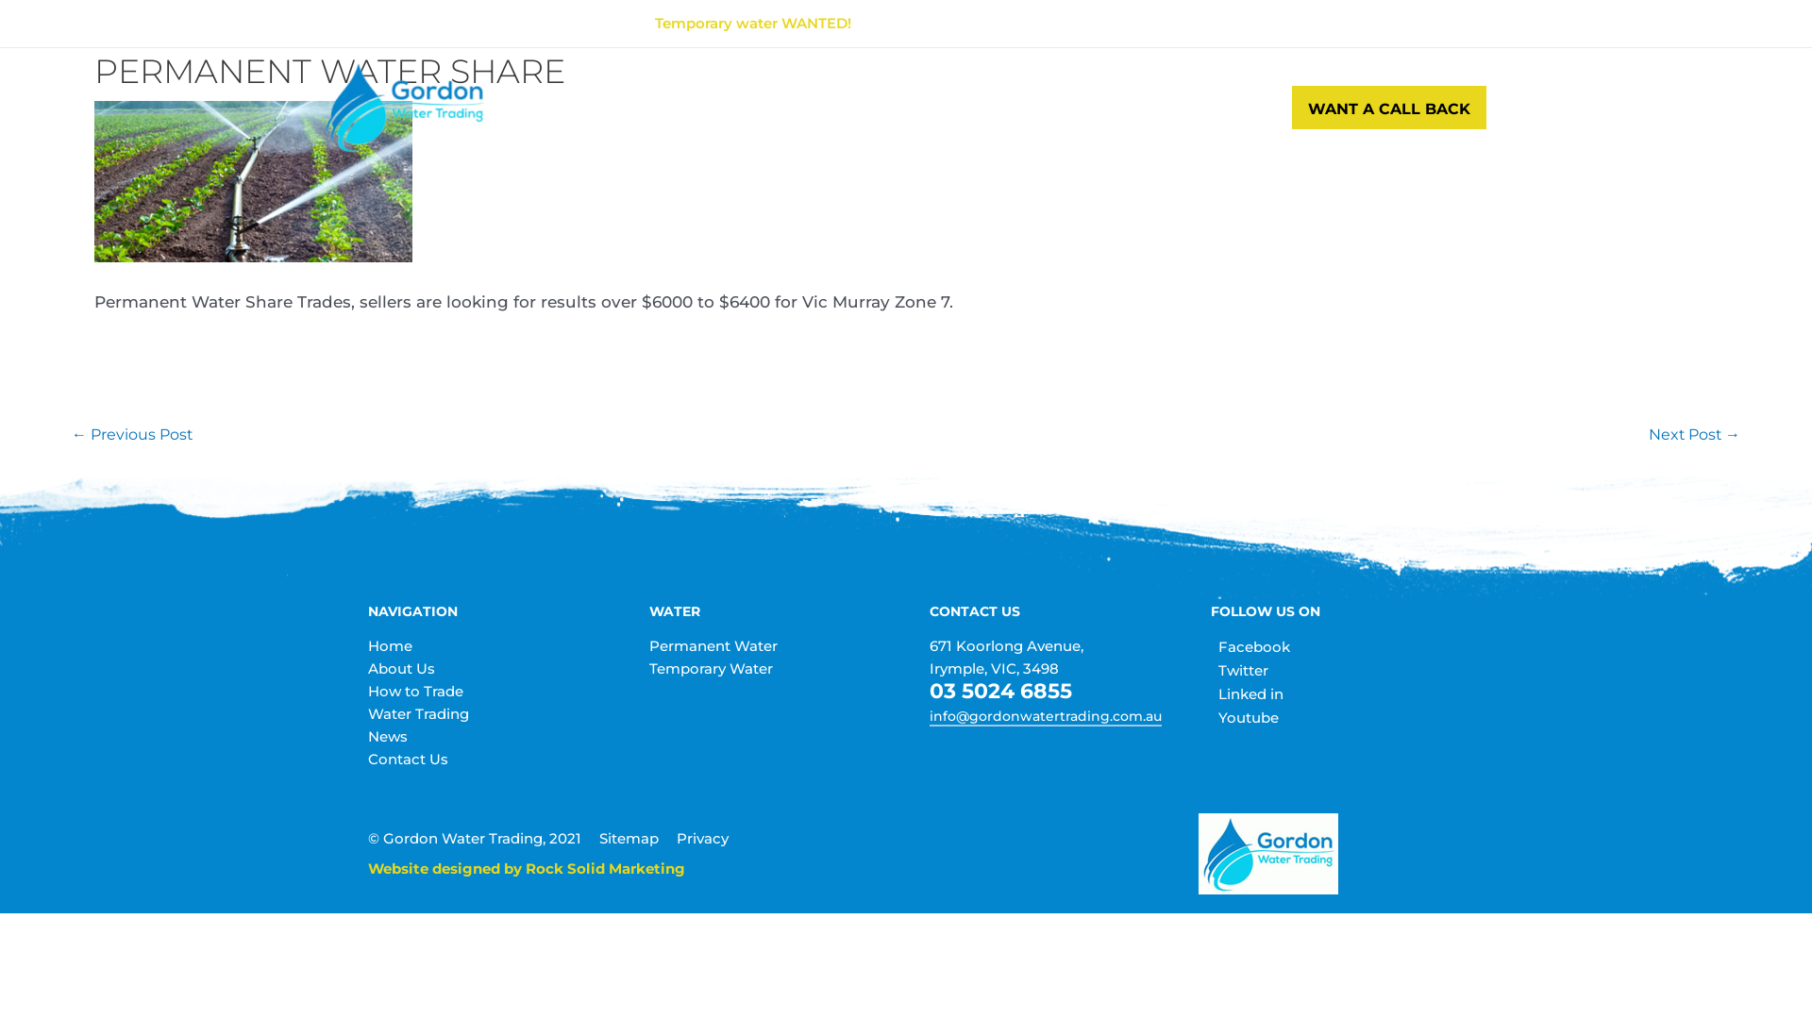 The height and width of the screenshot is (1019, 1812). What do you see at coordinates (1076, 108) in the screenshot?
I see `NEWS` at bounding box center [1076, 108].